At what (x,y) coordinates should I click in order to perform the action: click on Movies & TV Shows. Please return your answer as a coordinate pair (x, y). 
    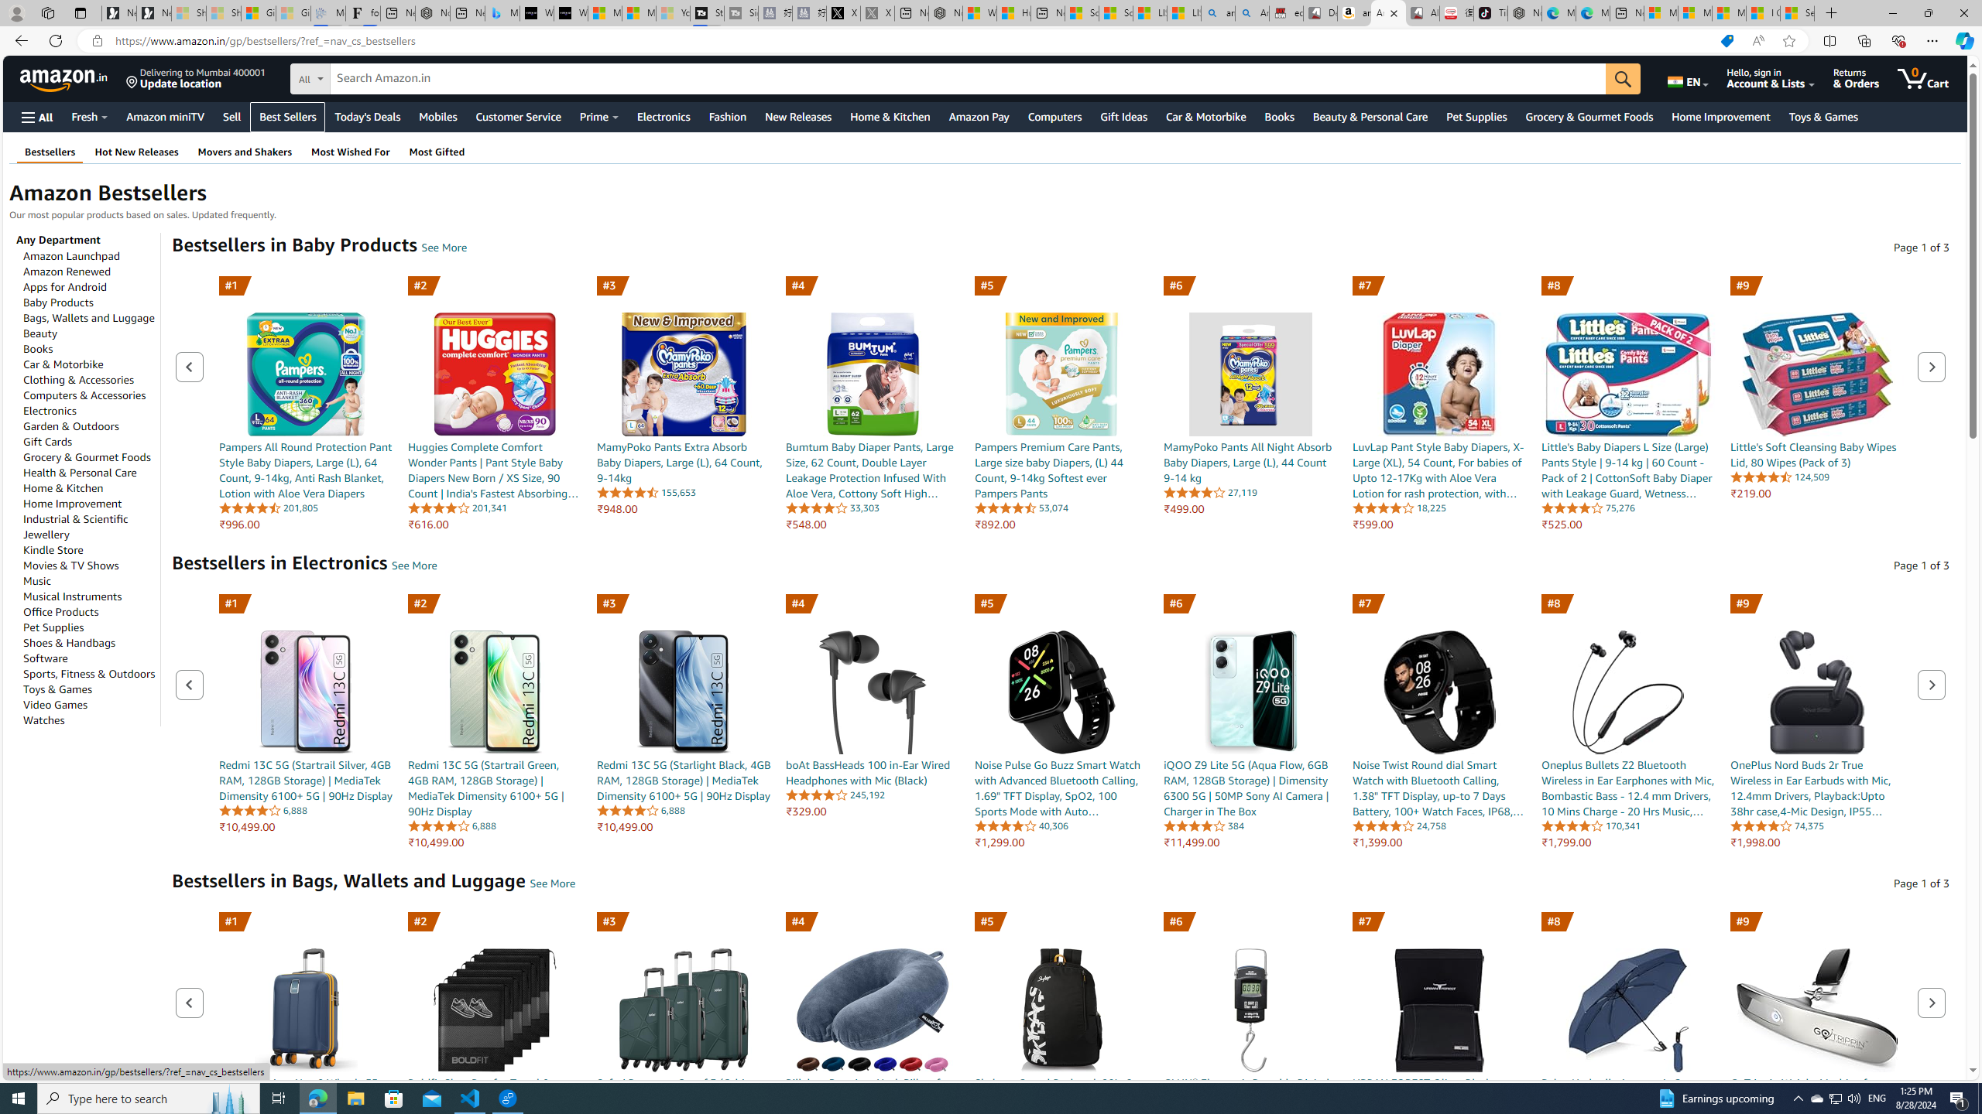
    Looking at the image, I should click on (71, 565).